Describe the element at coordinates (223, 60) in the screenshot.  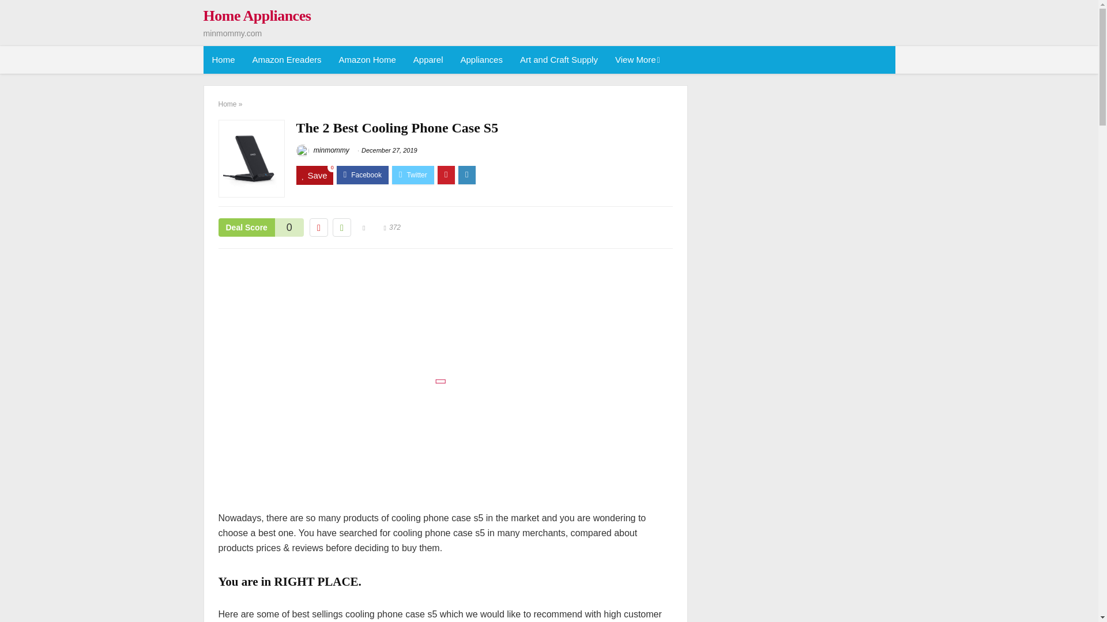
I see `Home` at that location.